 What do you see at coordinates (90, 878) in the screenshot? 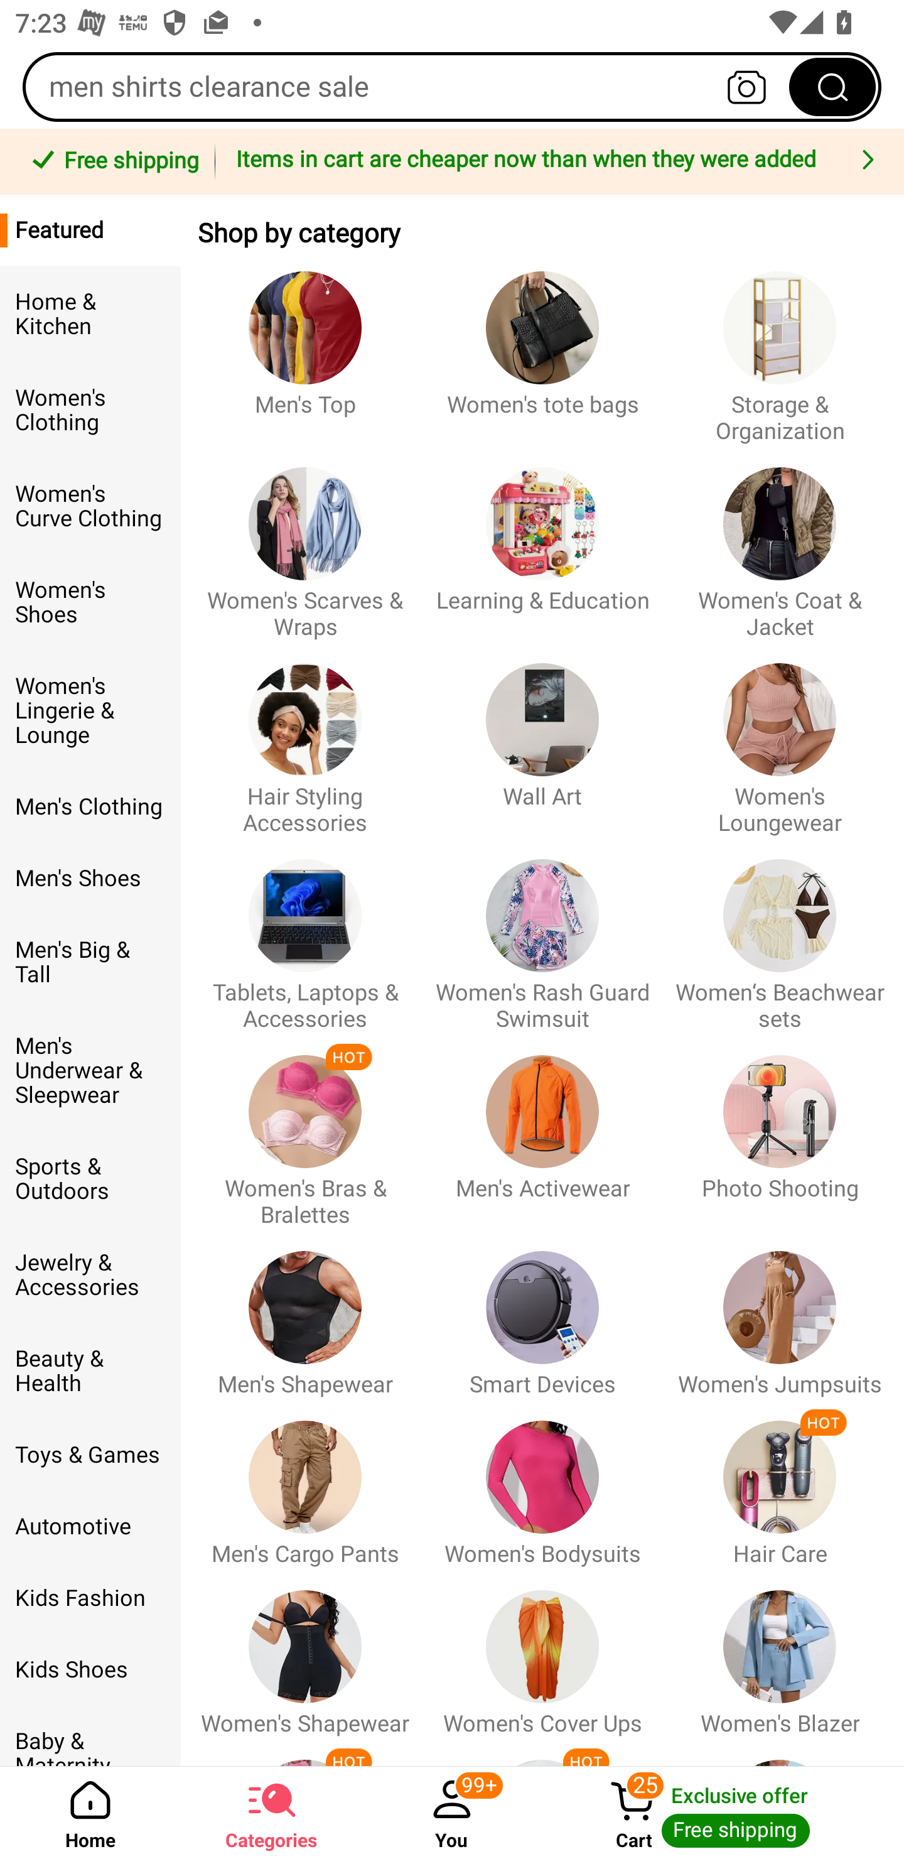
I see `Men's Shoes` at bounding box center [90, 878].